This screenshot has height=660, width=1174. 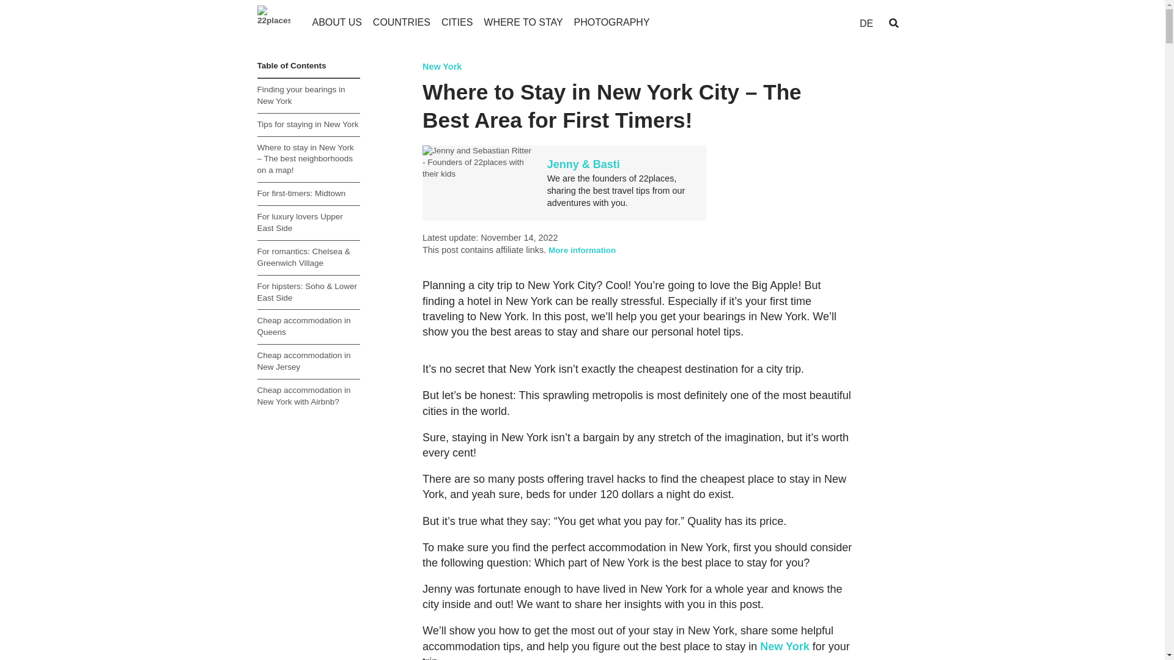 What do you see at coordinates (612, 22) in the screenshot?
I see `PHOTOGRAPHY` at bounding box center [612, 22].